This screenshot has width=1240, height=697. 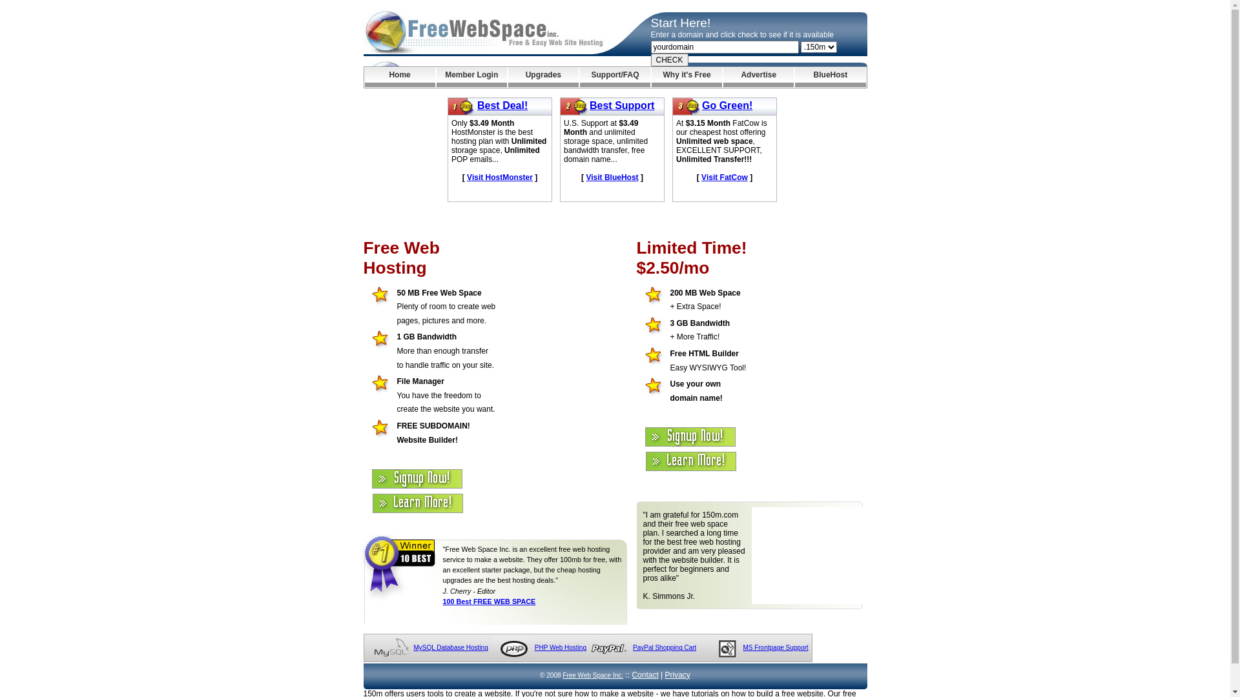 I want to click on Support/FAQ, so click(x=615, y=77).